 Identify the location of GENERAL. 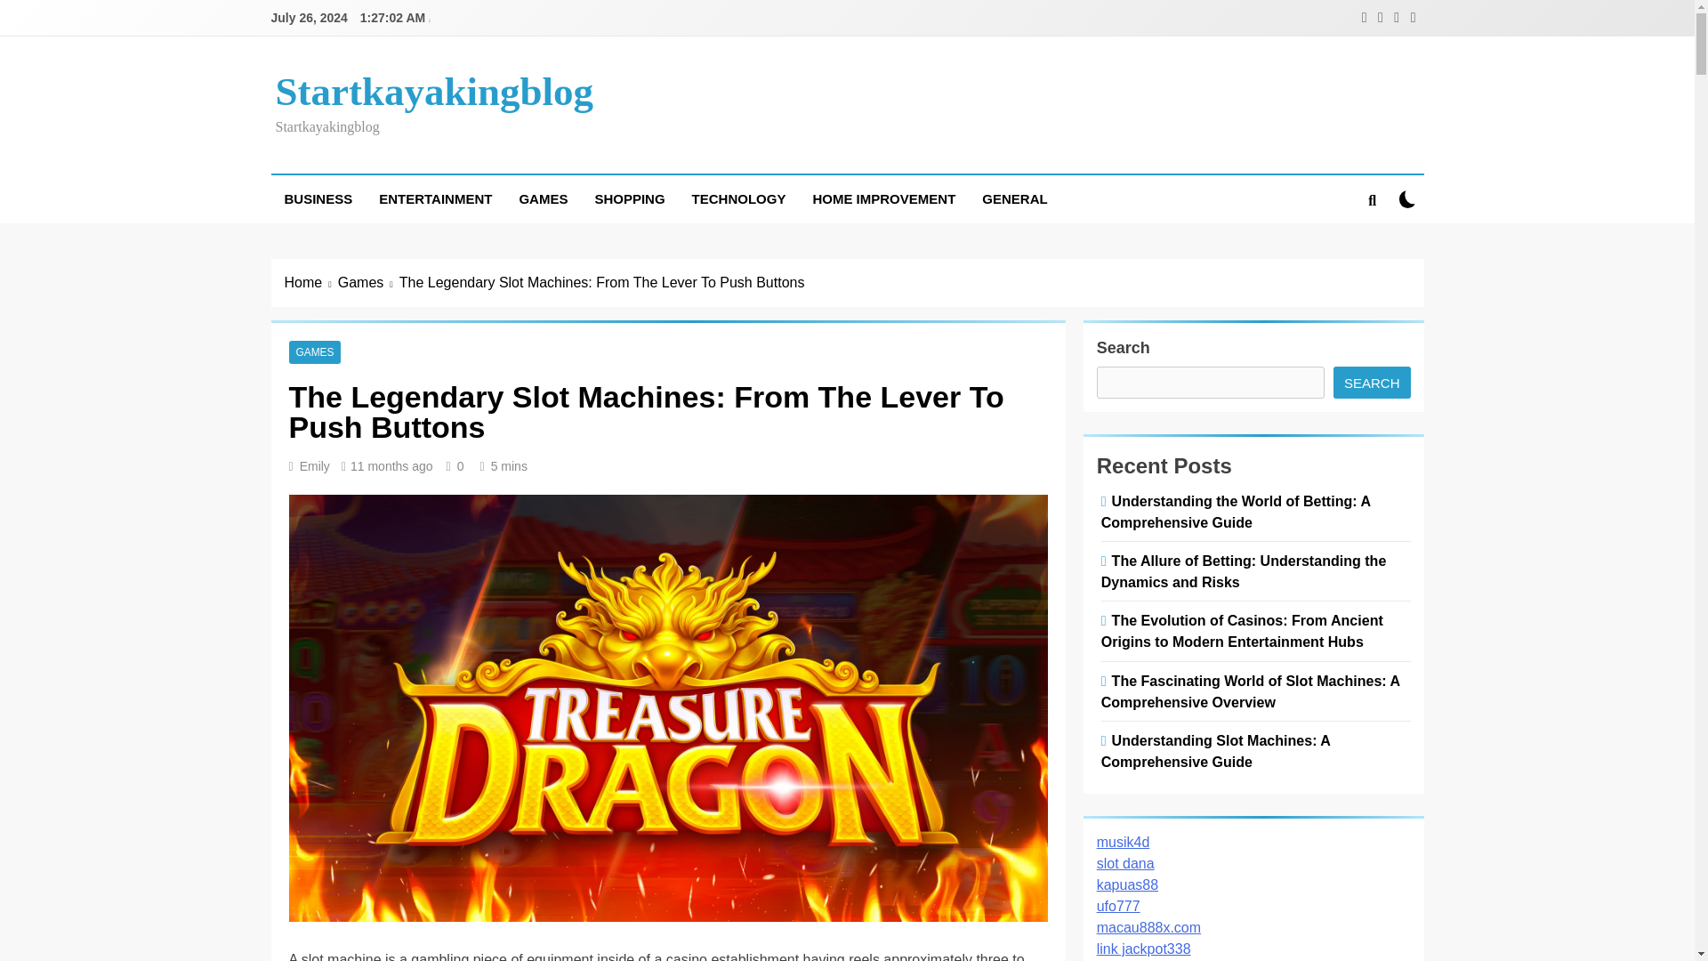
(1014, 198).